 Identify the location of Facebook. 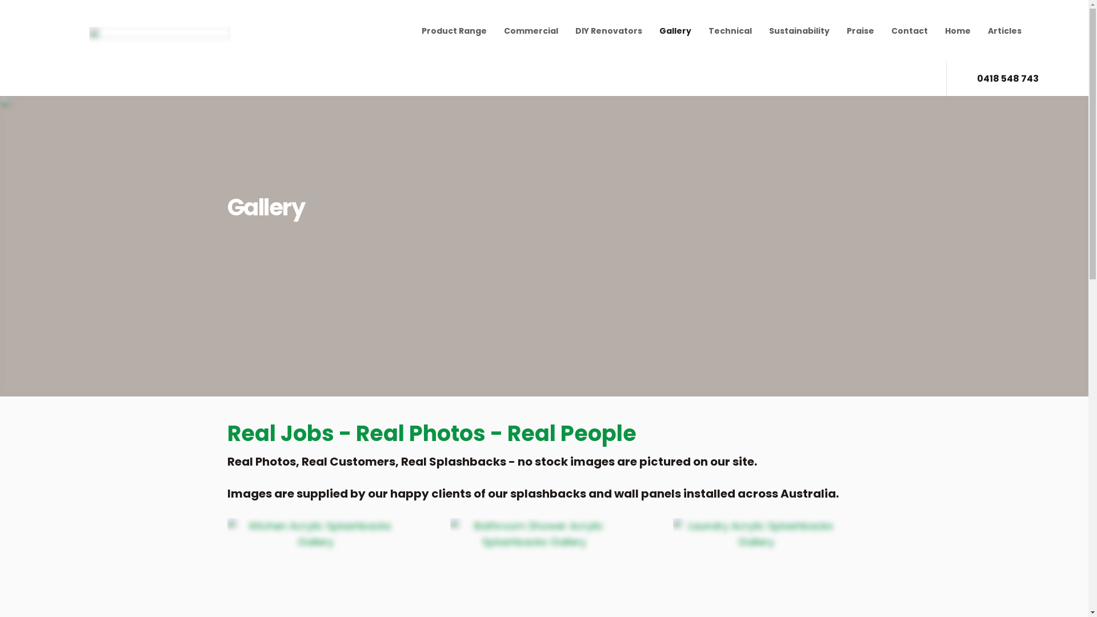
(868, 79).